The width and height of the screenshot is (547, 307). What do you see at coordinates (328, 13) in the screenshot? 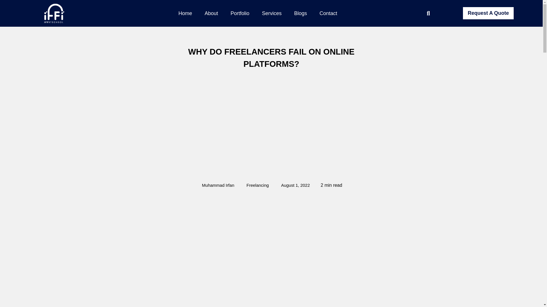
I see `Contact` at bounding box center [328, 13].